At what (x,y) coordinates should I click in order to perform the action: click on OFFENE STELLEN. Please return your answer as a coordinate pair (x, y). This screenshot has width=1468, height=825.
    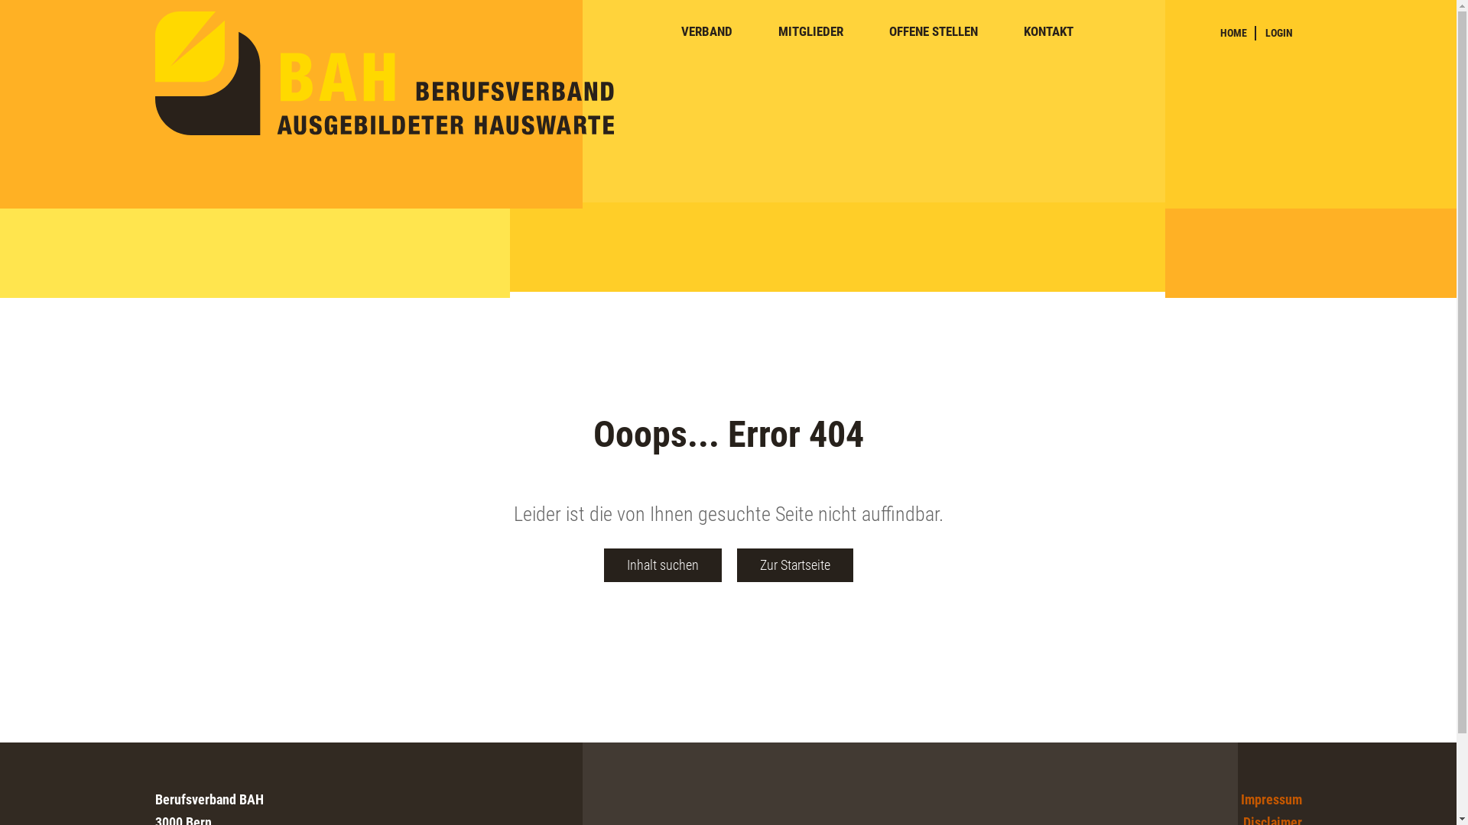
    Looking at the image, I should click on (933, 32).